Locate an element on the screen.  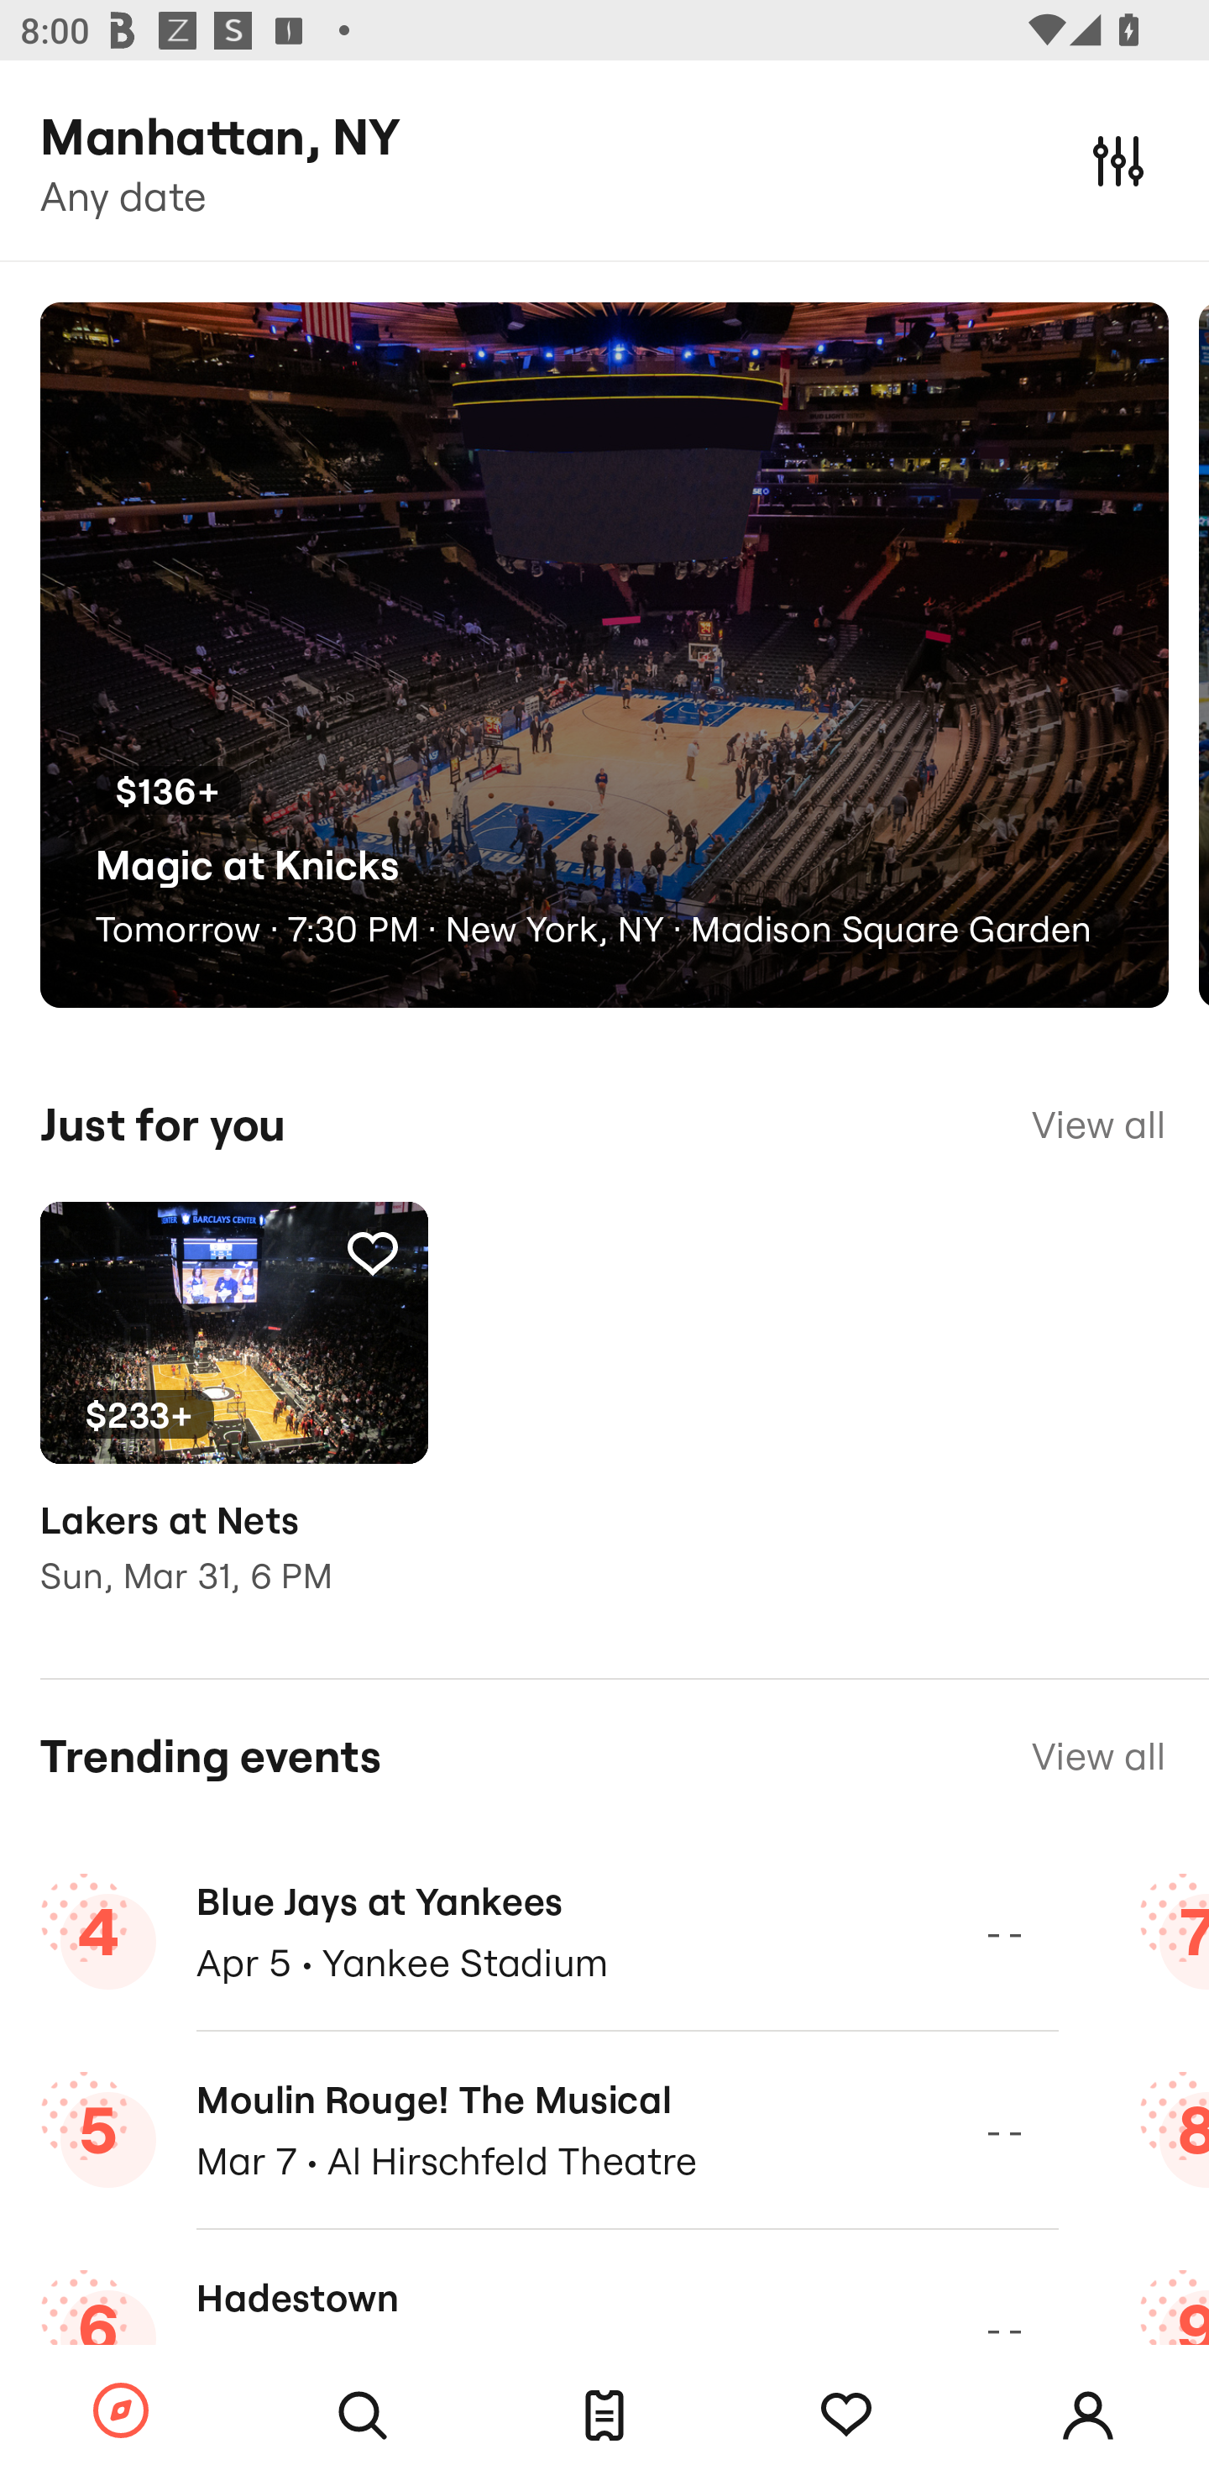
Tickets is located at coordinates (604, 2415).